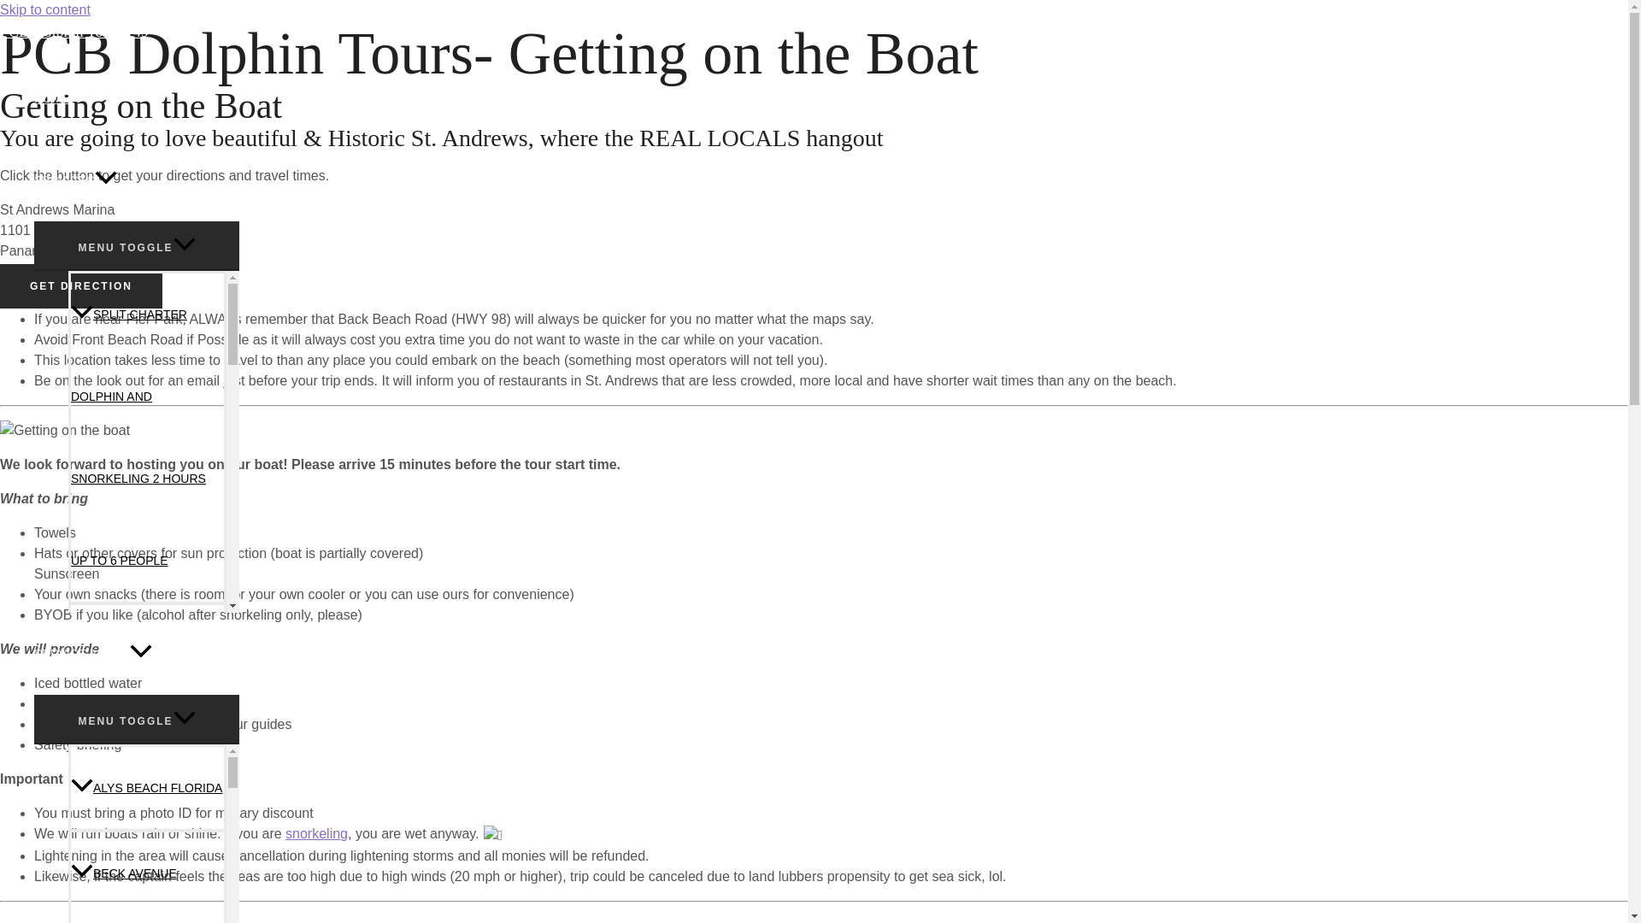 The image size is (1641, 923). I want to click on PCB Dolphin Tours 149, so click(74, 32).